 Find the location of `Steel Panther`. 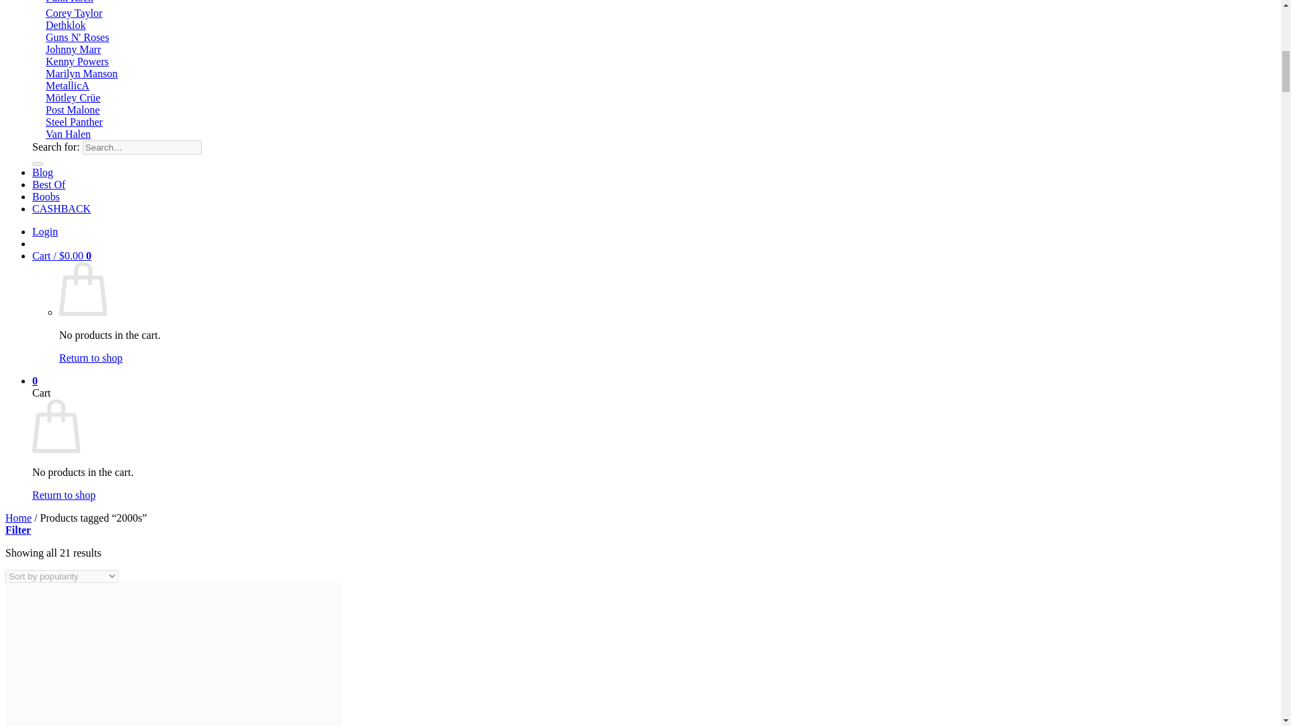

Steel Panther is located at coordinates (74, 122).